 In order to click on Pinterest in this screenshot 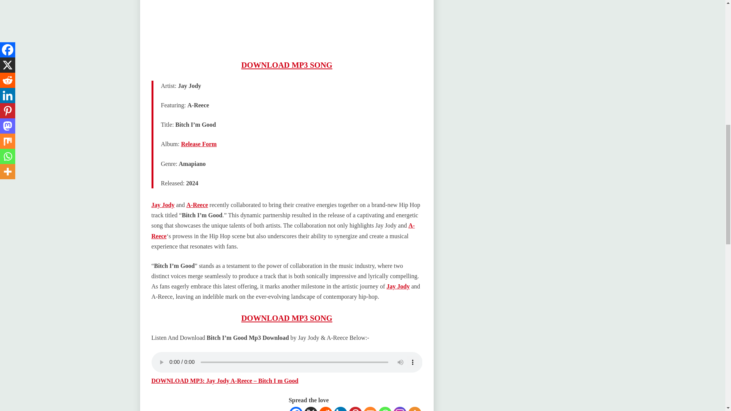, I will do `click(355, 409)`.